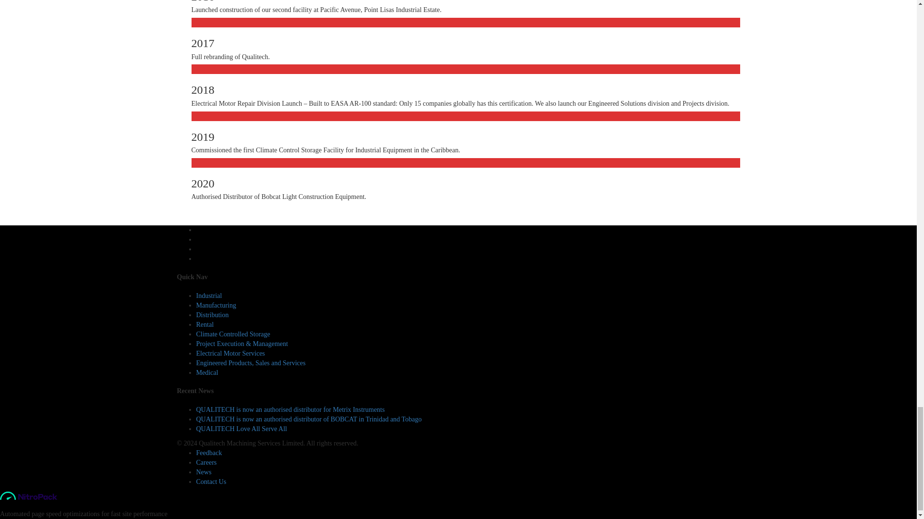  Describe the element at coordinates (209, 296) in the screenshot. I see `Industrial` at that location.